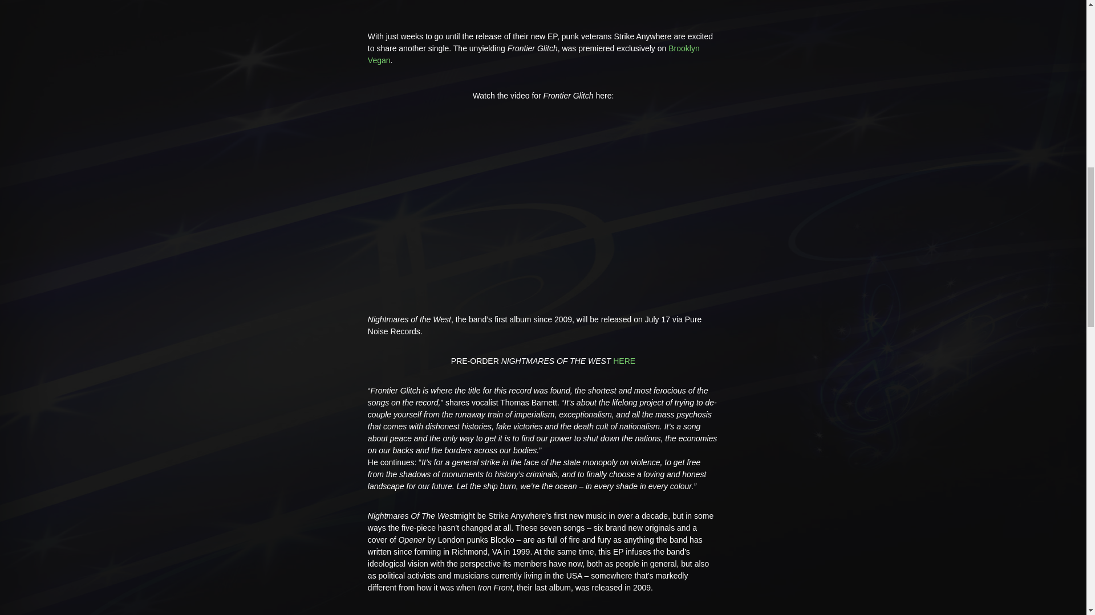 This screenshot has height=615, width=1095. I want to click on HERE, so click(624, 361).